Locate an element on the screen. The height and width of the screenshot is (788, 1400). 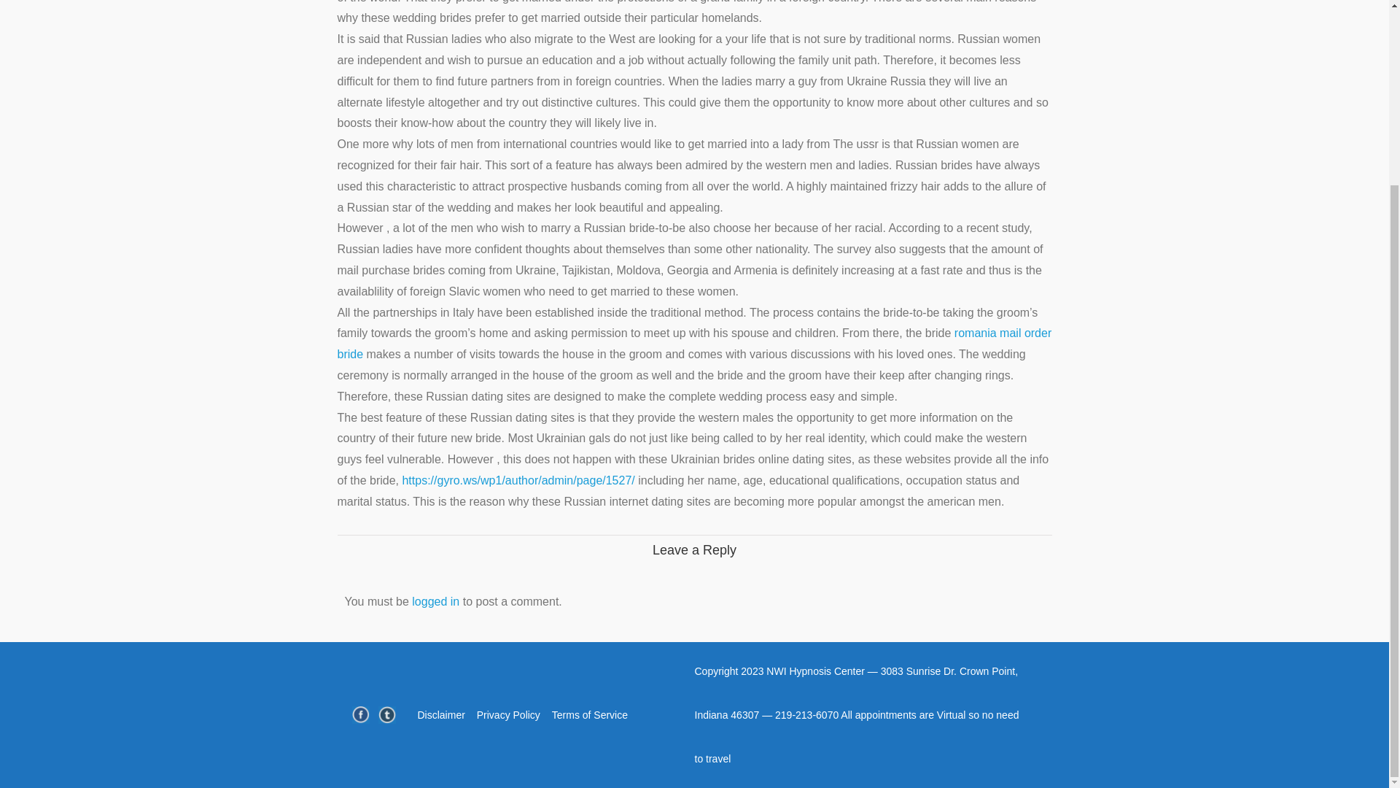
logged in is located at coordinates (435, 601).